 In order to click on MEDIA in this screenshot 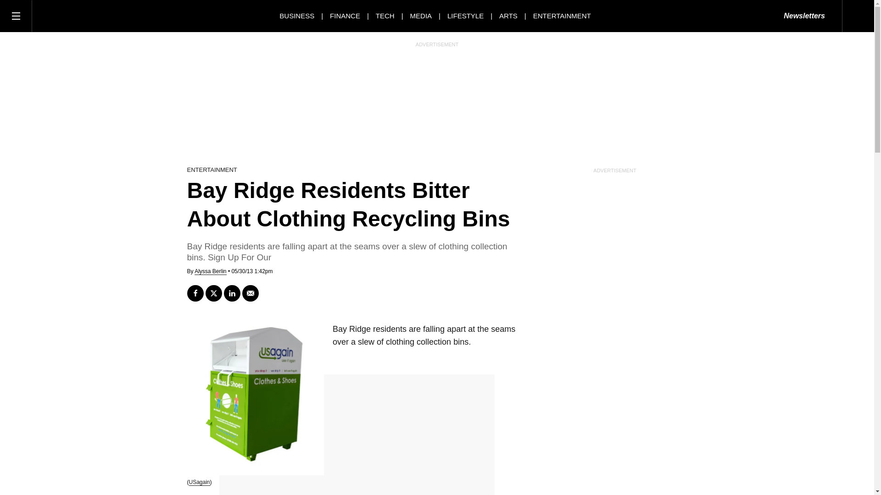, I will do `click(421, 16)`.